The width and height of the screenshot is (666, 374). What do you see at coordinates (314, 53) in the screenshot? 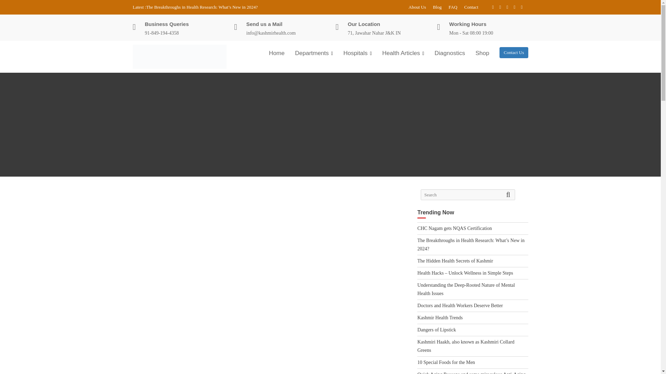
I see `Departments` at bounding box center [314, 53].